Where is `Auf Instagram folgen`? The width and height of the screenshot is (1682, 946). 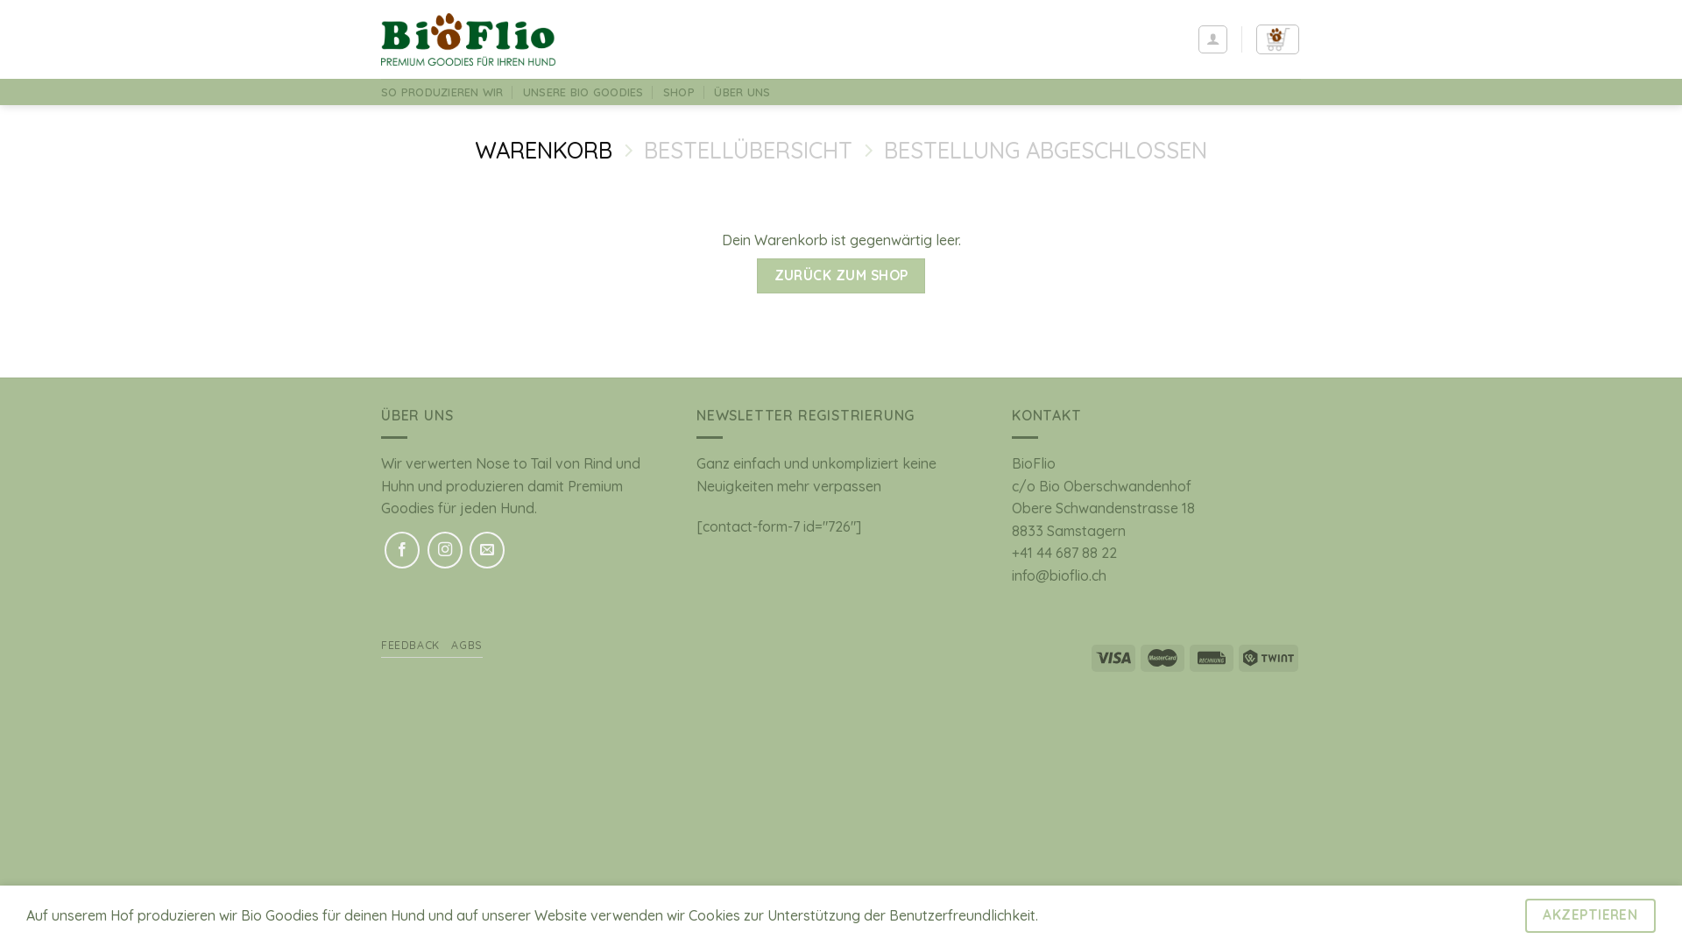 Auf Instagram folgen is located at coordinates (445, 550).